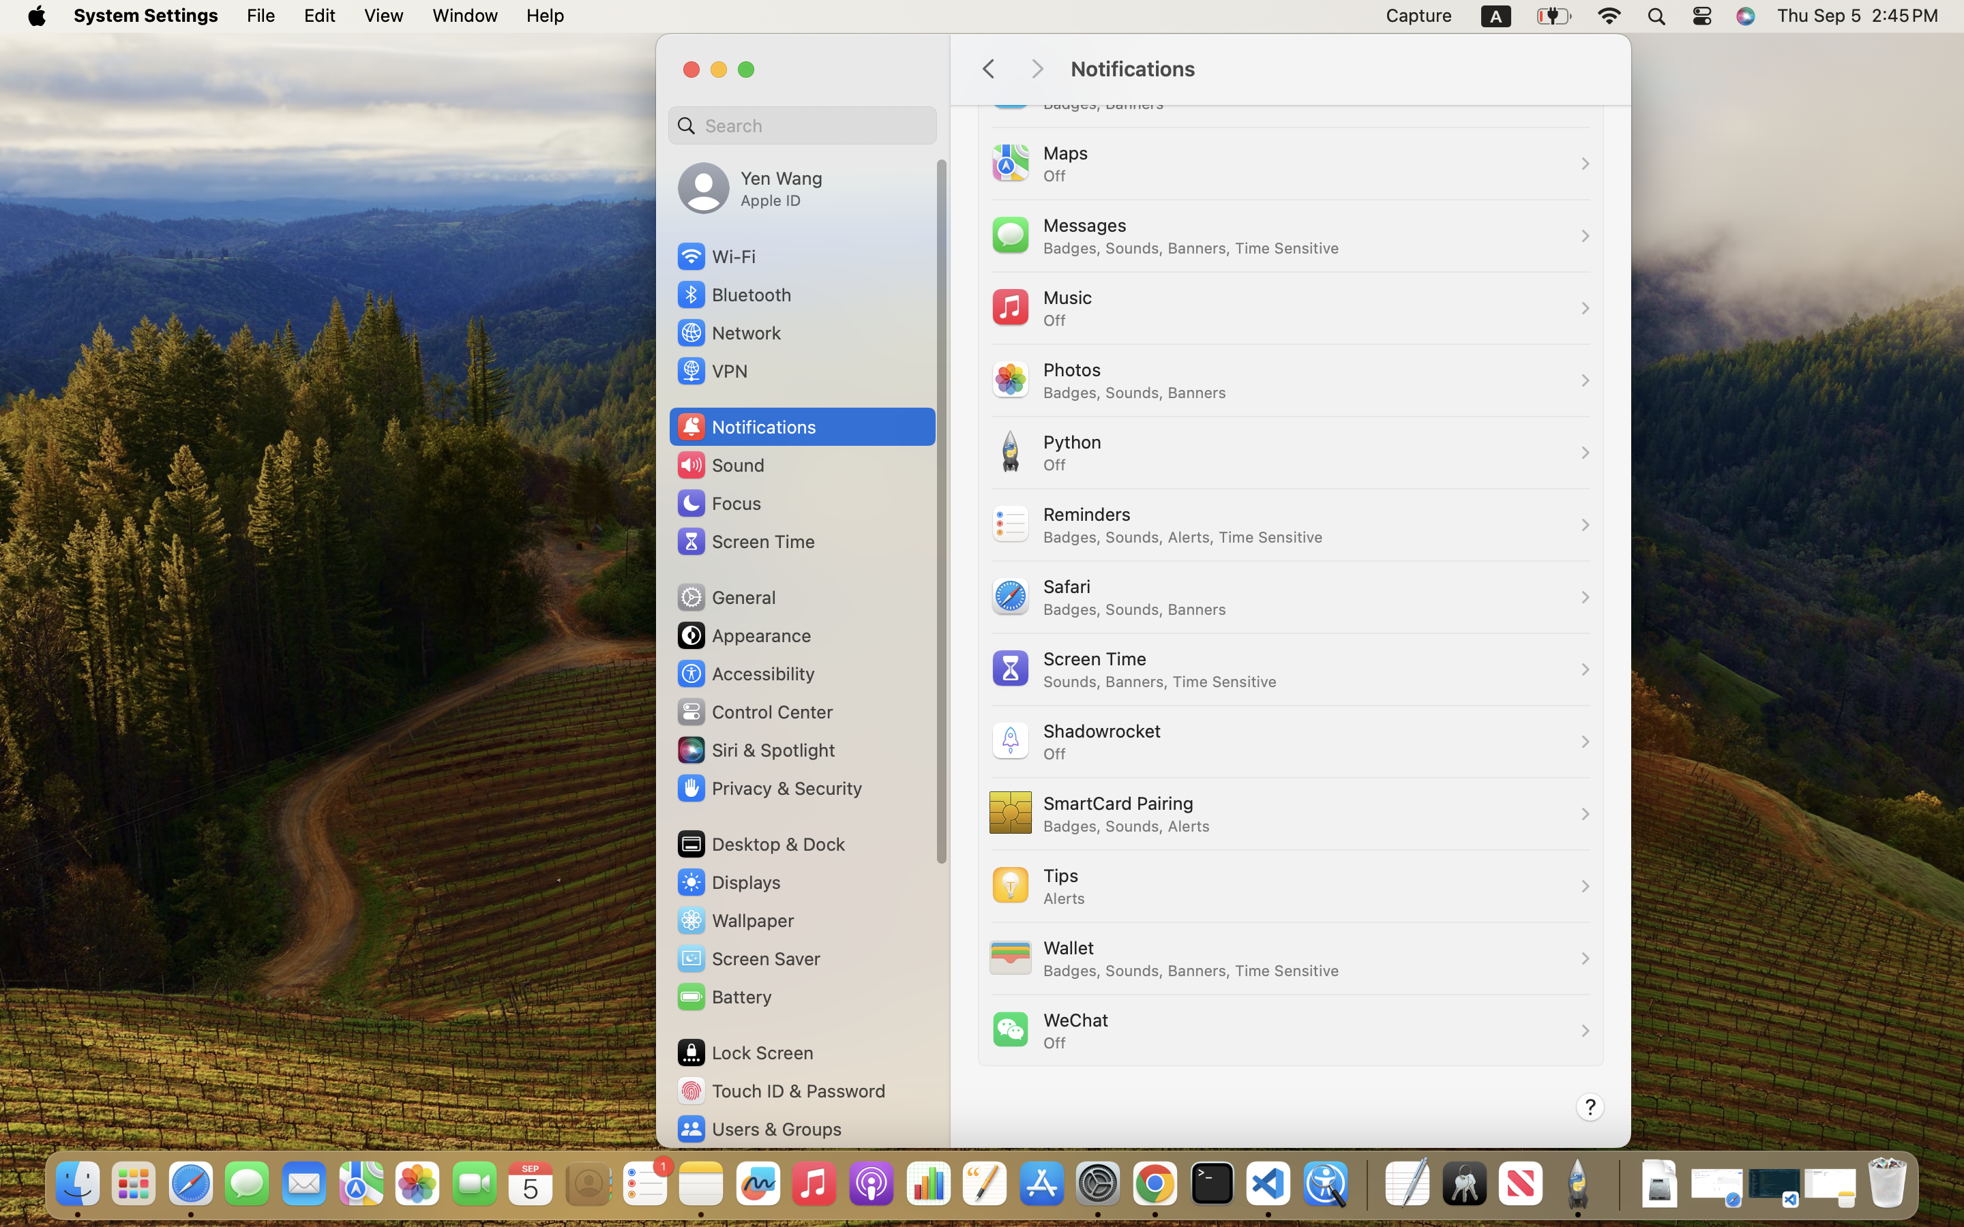 The width and height of the screenshot is (1964, 1227). What do you see at coordinates (745, 673) in the screenshot?
I see `Accessibility` at bounding box center [745, 673].